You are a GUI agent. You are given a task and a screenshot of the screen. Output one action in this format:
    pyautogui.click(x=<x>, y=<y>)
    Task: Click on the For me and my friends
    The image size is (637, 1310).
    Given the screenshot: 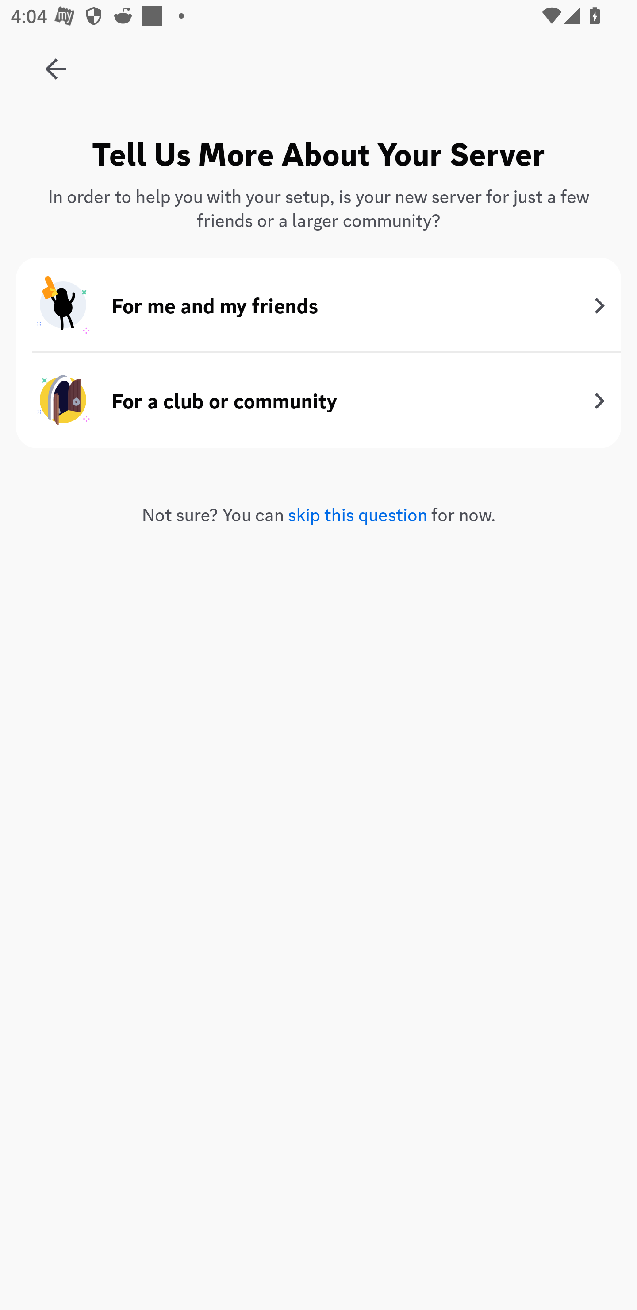 What is the action you would take?
    pyautogui.click(x=318, y=306)
    